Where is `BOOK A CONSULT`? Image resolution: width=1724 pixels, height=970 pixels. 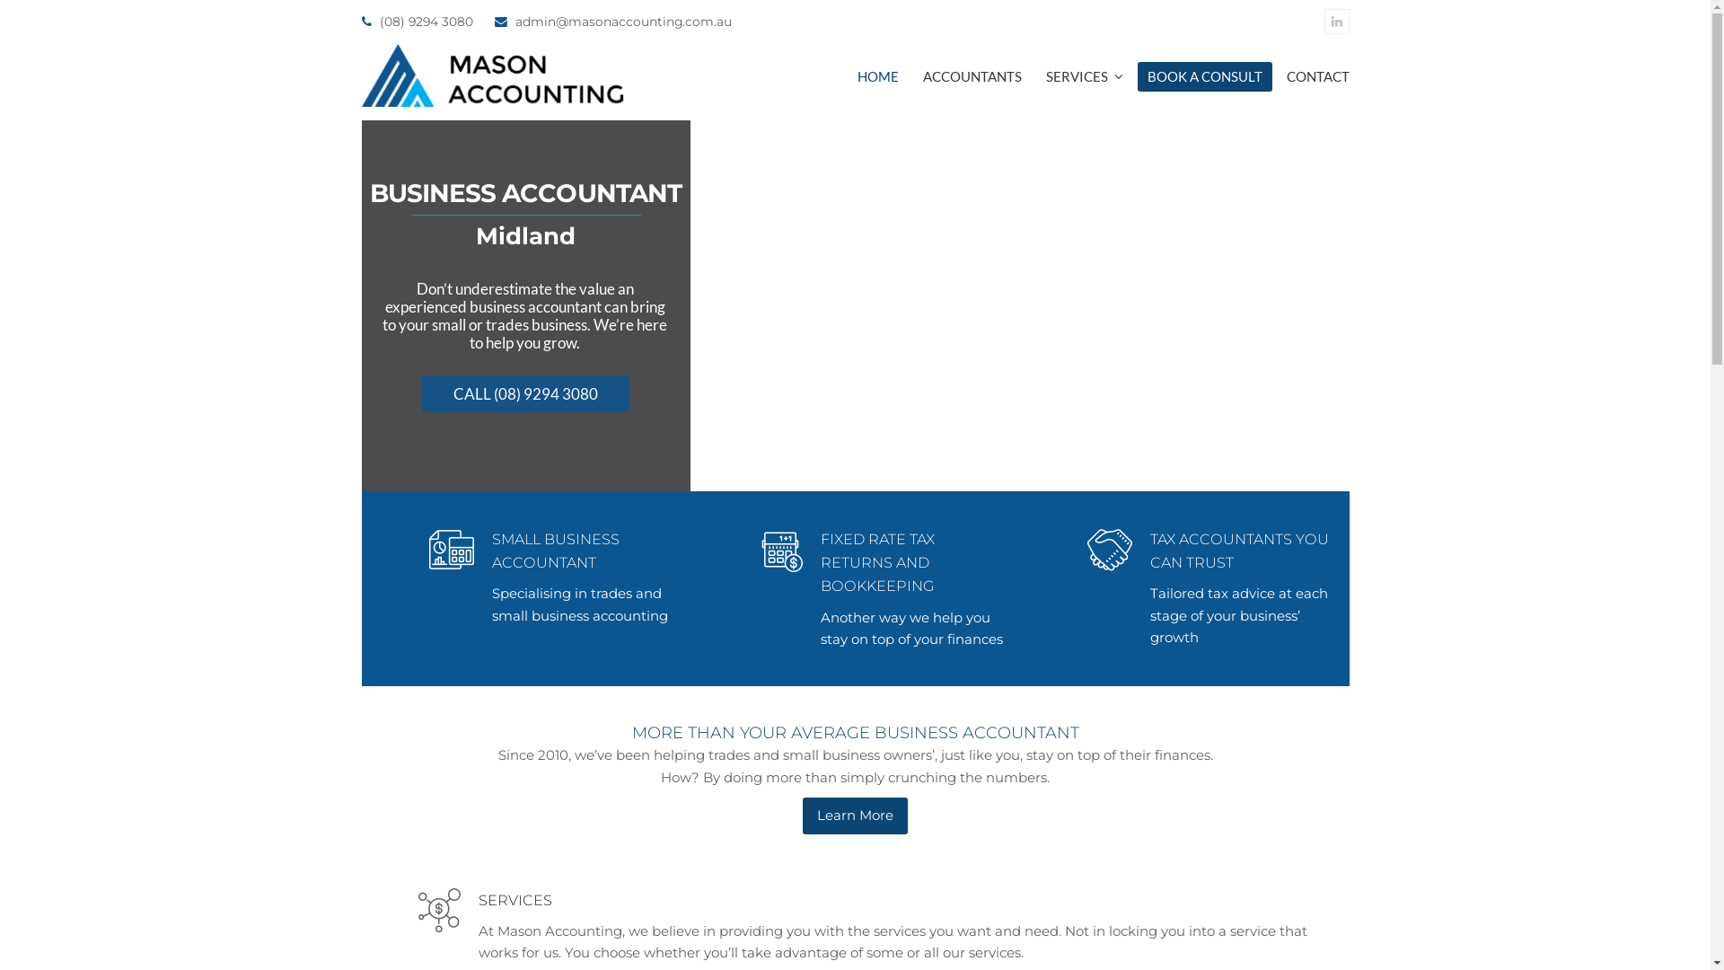 BOOK A CONSULT is located at coordinates (1204, 77).